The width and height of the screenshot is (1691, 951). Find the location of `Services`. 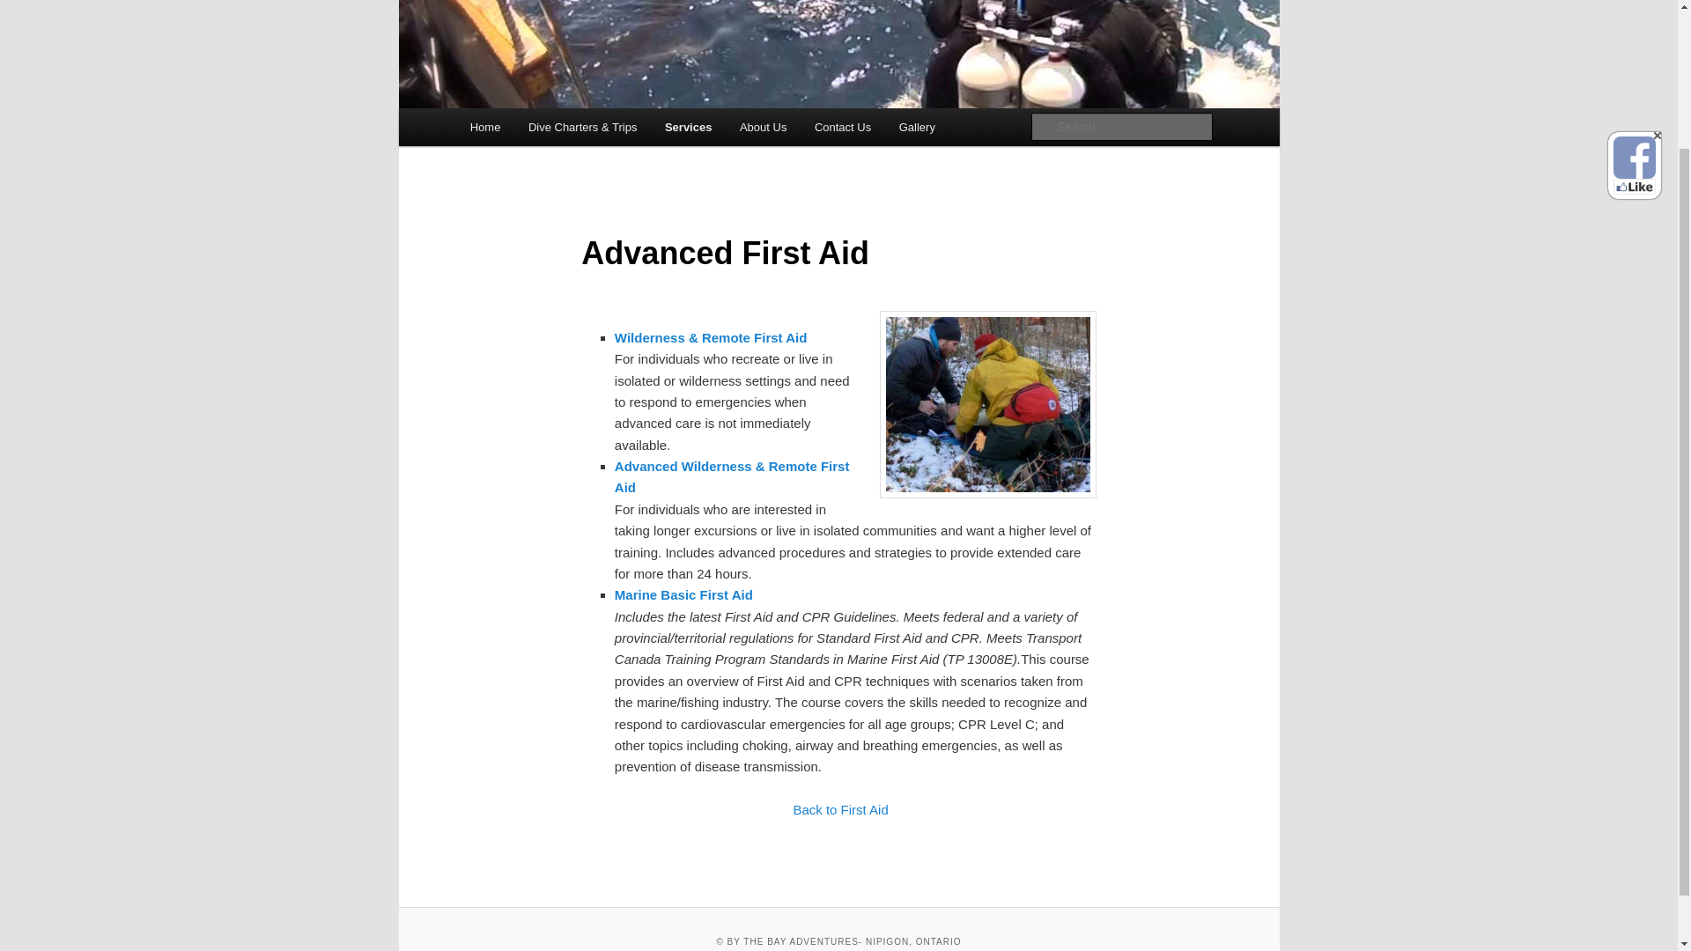

Services is located at coordinates (688, 127).